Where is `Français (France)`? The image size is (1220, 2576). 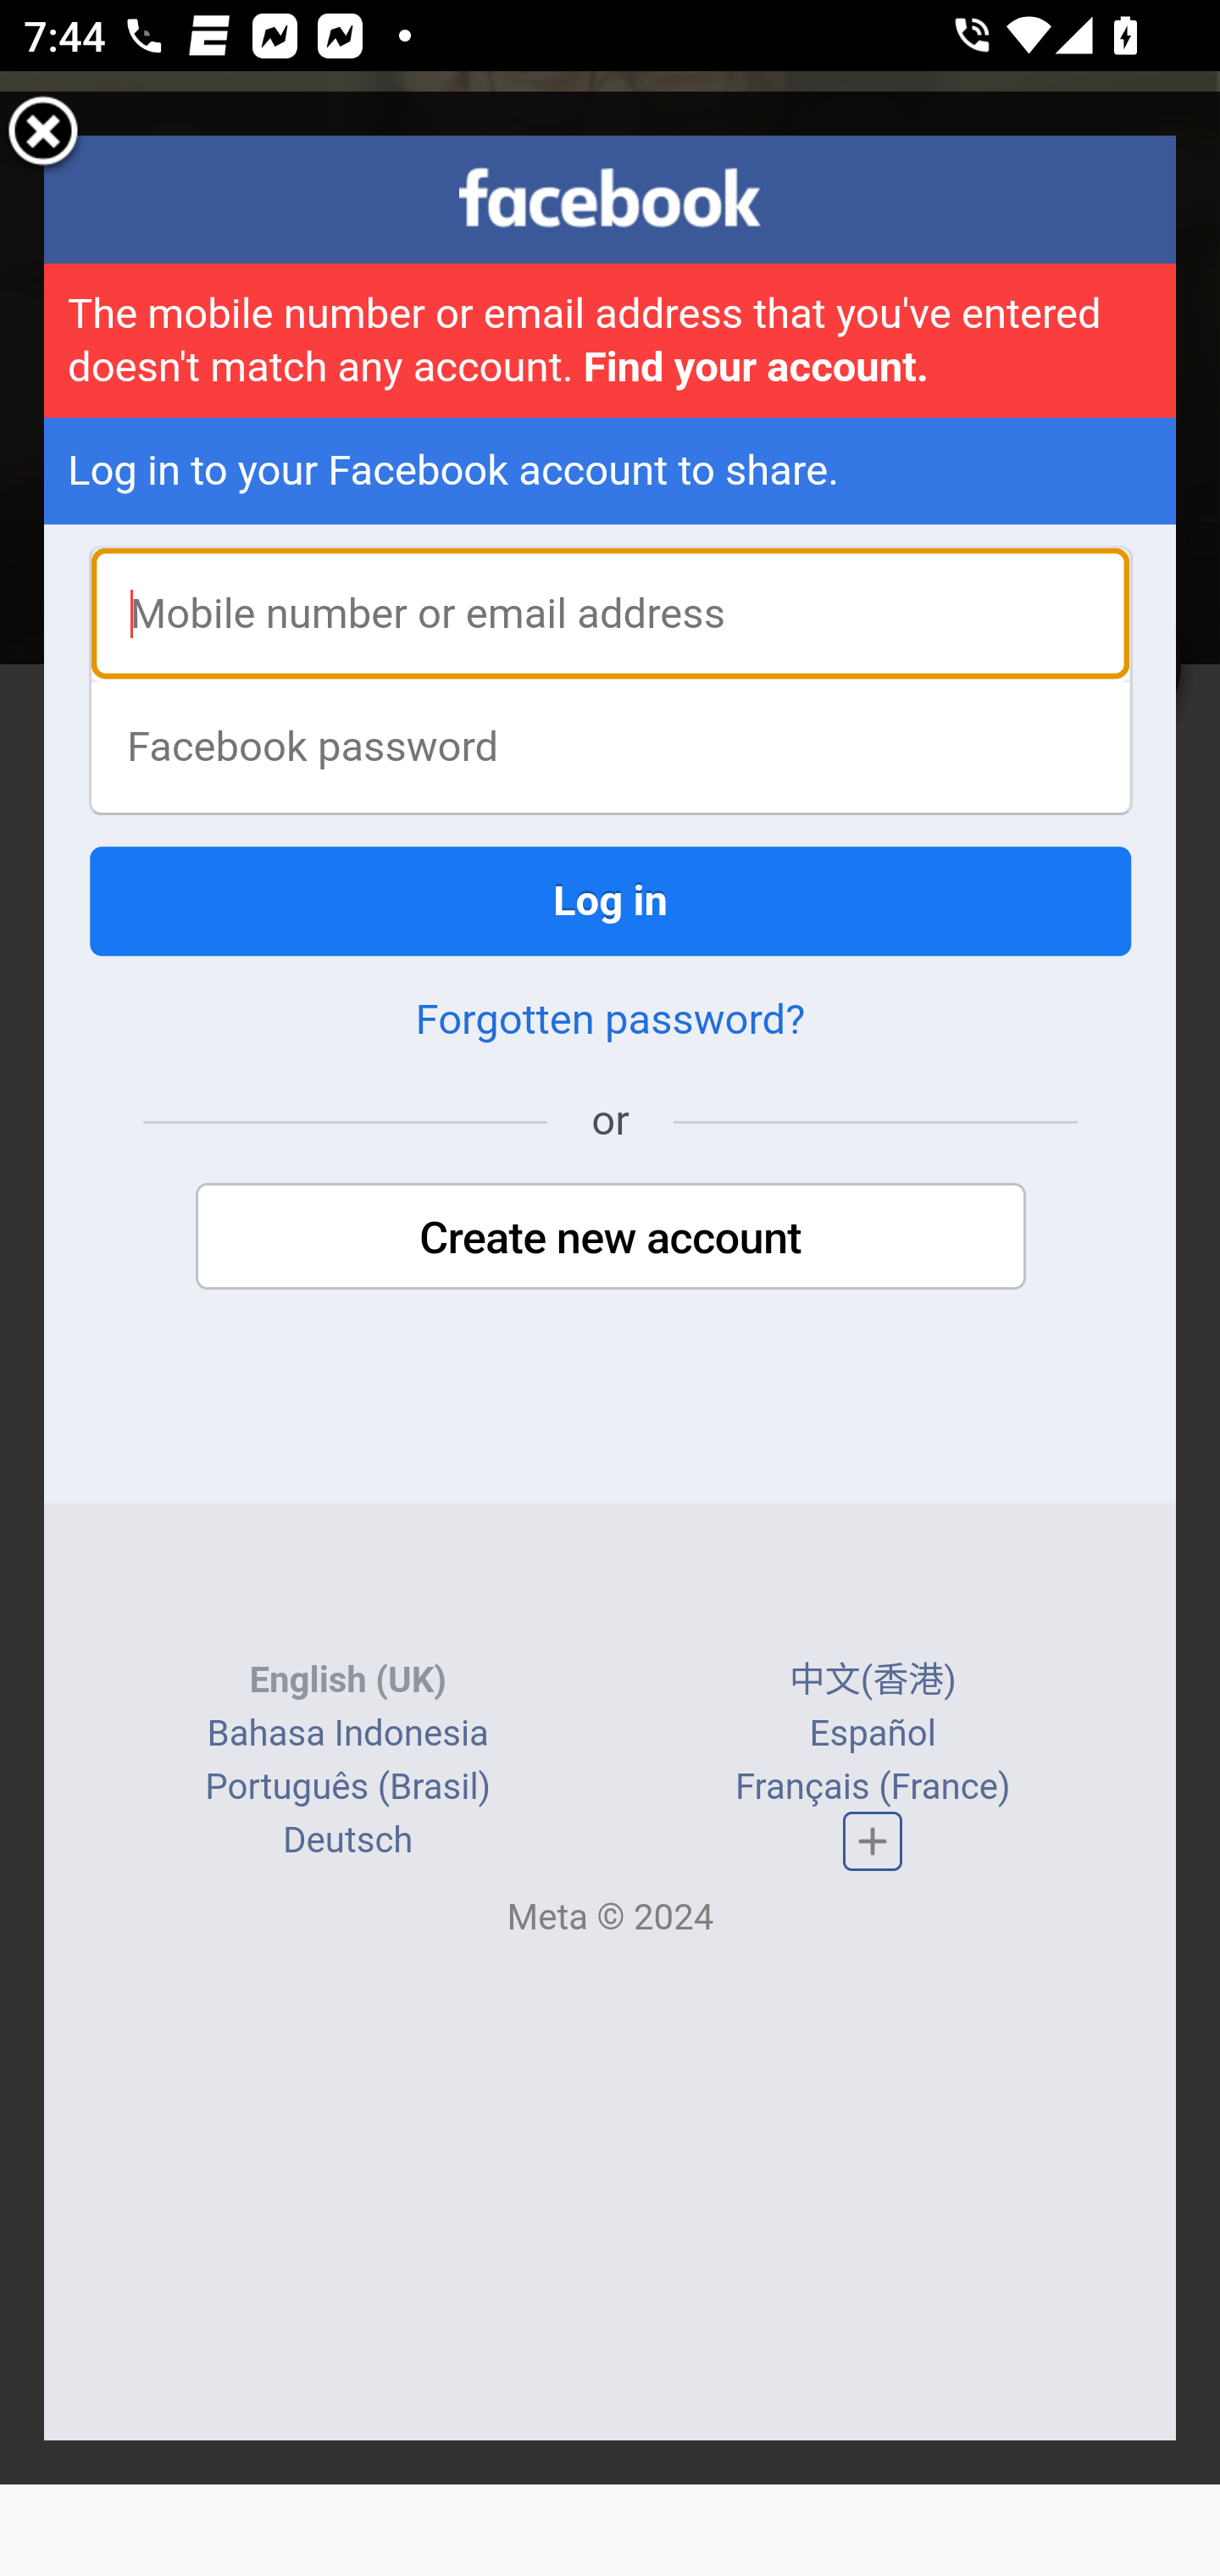 Français (France) is located at coordinates (871, 1789).